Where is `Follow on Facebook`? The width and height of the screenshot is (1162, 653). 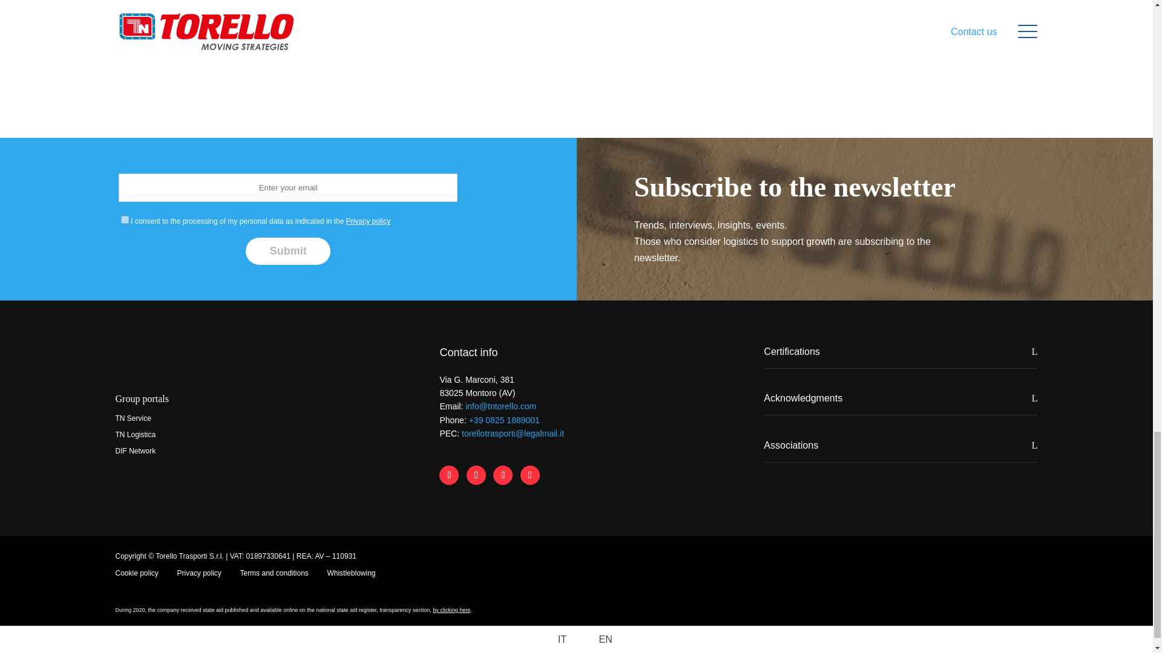
Follow on Facebook is located at coordinates (449, 475).